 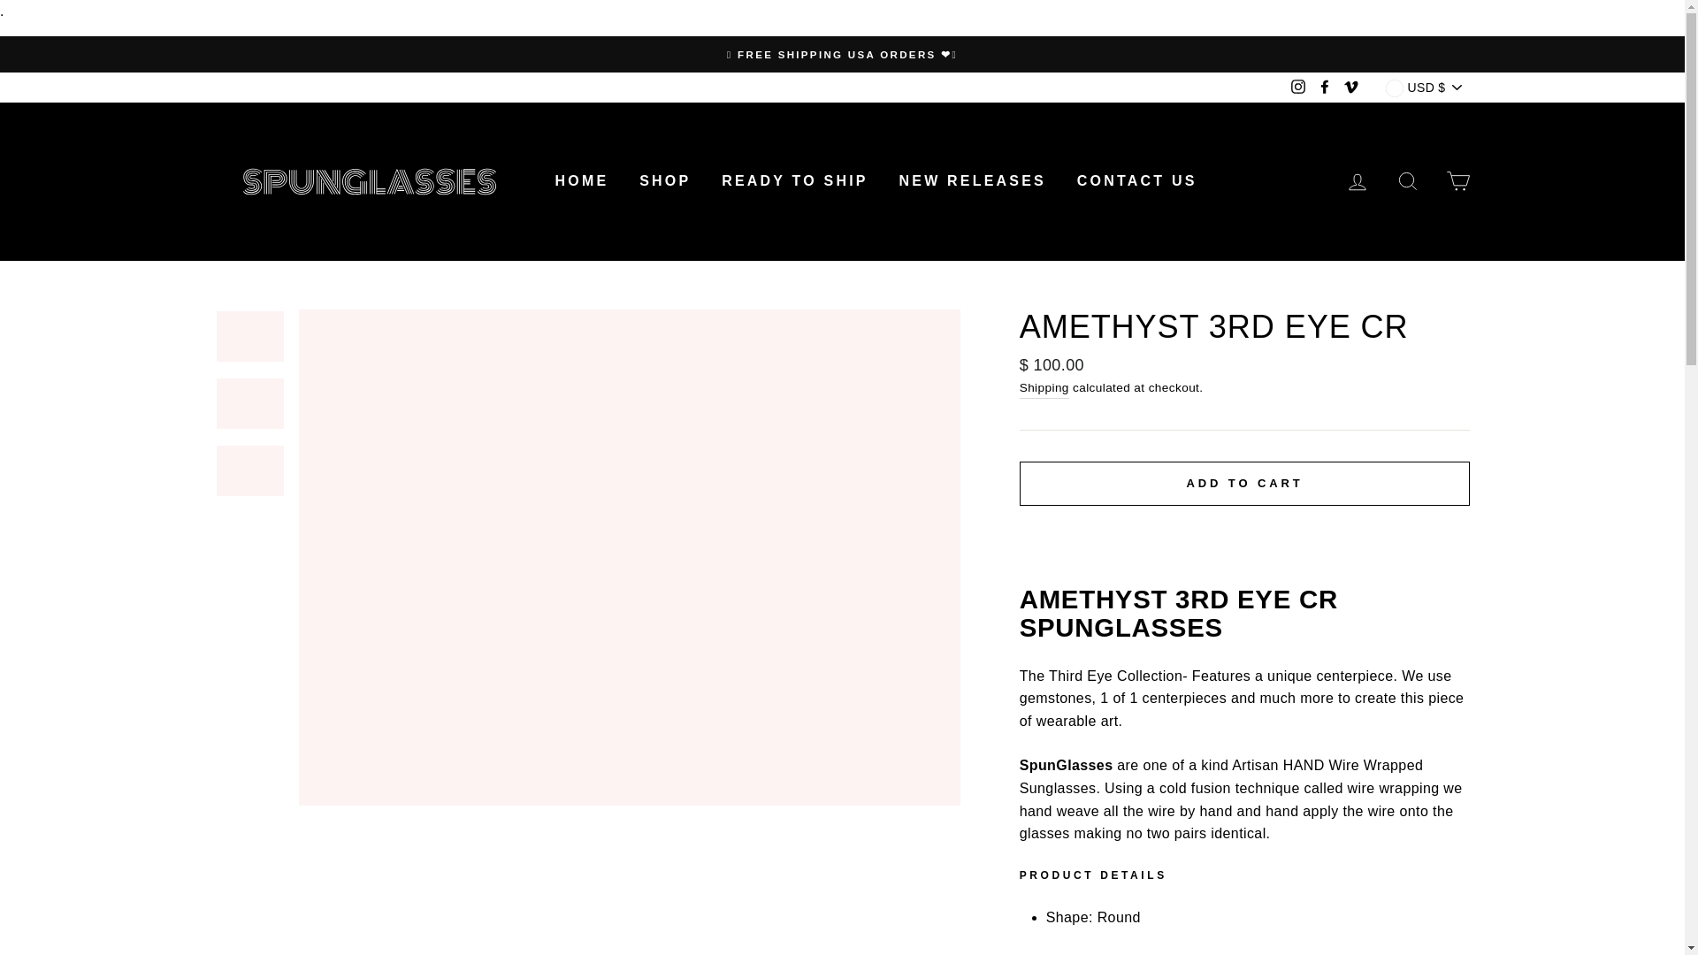 What do you see at coordinates (1325, 87) in the screenshot?
I see `Spunglasses on Facebook` at bounding box center [1325, 87].